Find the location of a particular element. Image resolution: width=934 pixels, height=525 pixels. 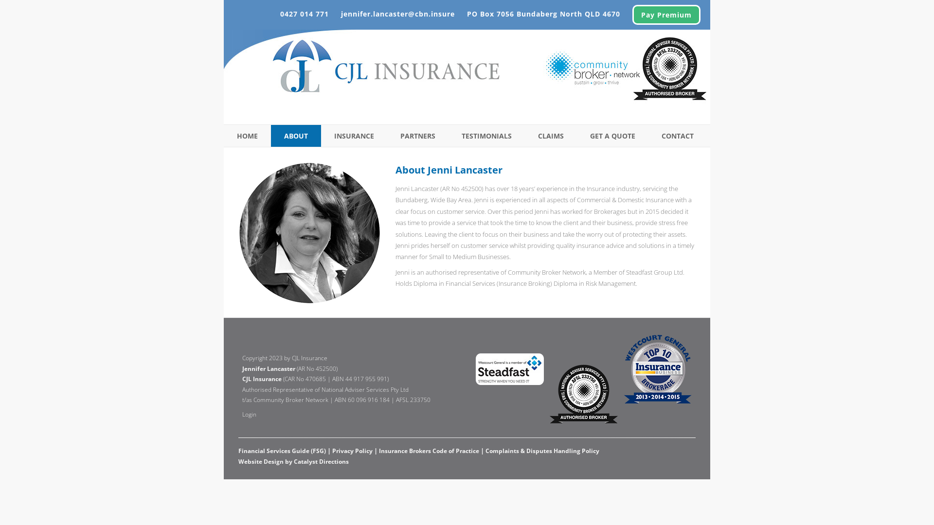

INSURANCE is located at coordinates (354, 136).